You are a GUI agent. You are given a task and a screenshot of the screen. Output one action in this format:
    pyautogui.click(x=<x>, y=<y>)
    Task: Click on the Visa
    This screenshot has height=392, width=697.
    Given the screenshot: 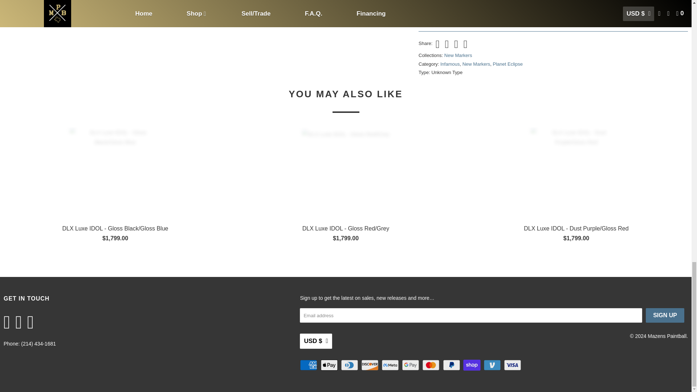 What is the action you would take?
    pyautogui.click(x=513, y=365)
    